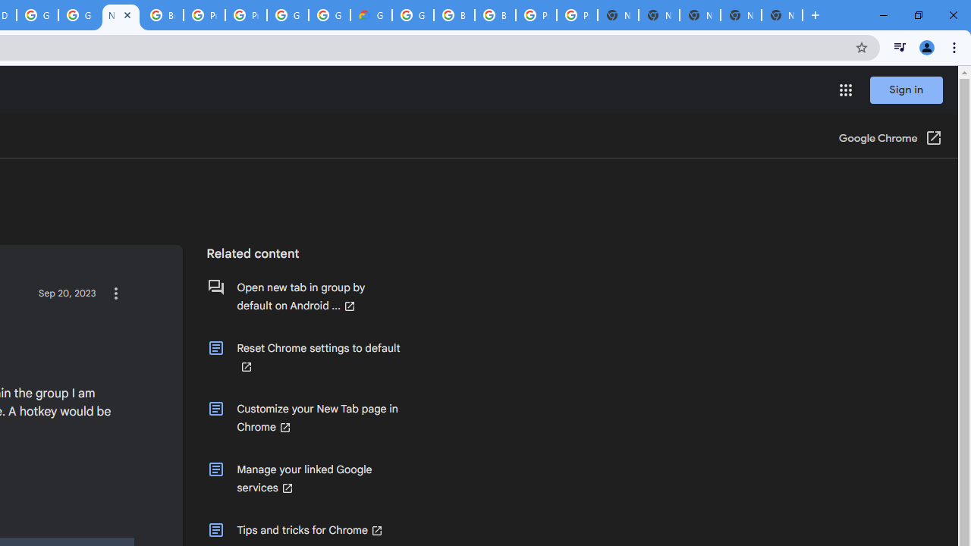 Image resolution: width=971 pixels, height=546 pixels. Describe the element at coordinates (303, 479) in the screenshot. I see `Manage your linked Google services (Opens in a new window)` at that location.